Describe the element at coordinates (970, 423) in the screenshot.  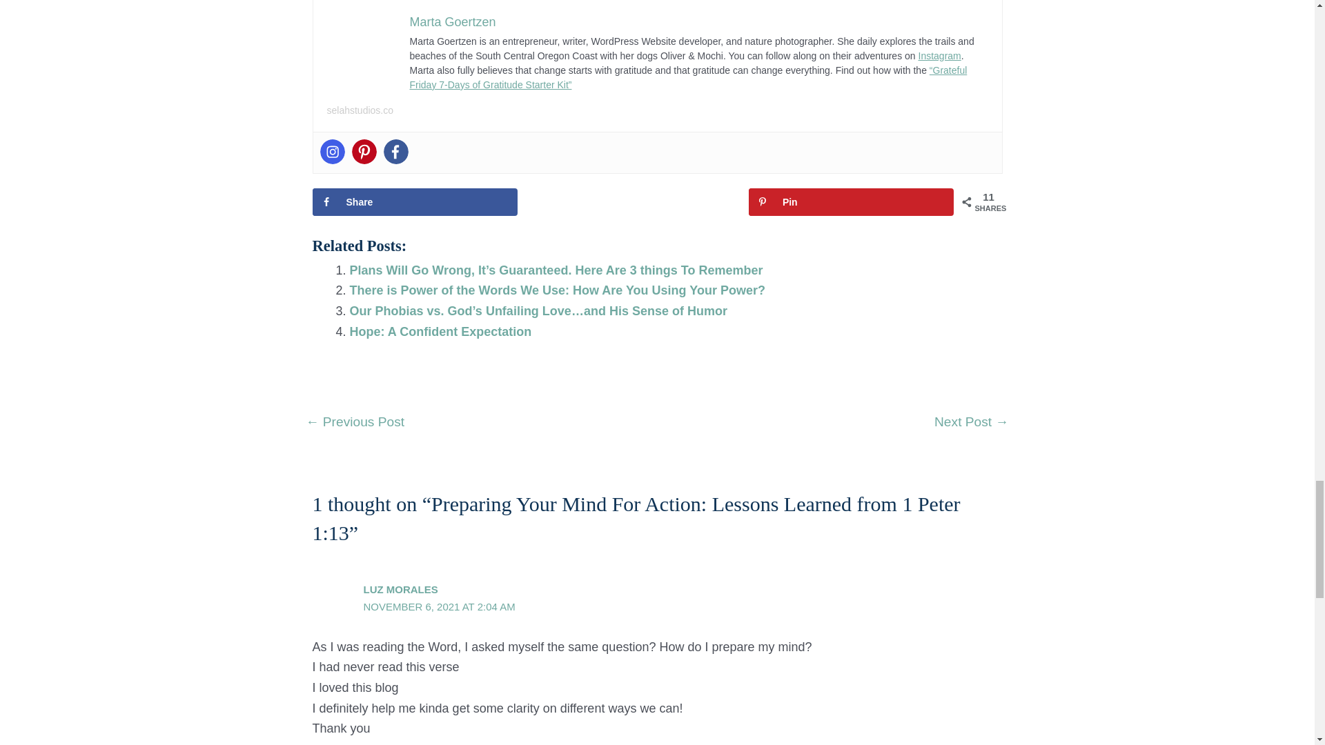
I see `How Sabbath Rest Can Help Manage Stress and Anxiety` at that location.